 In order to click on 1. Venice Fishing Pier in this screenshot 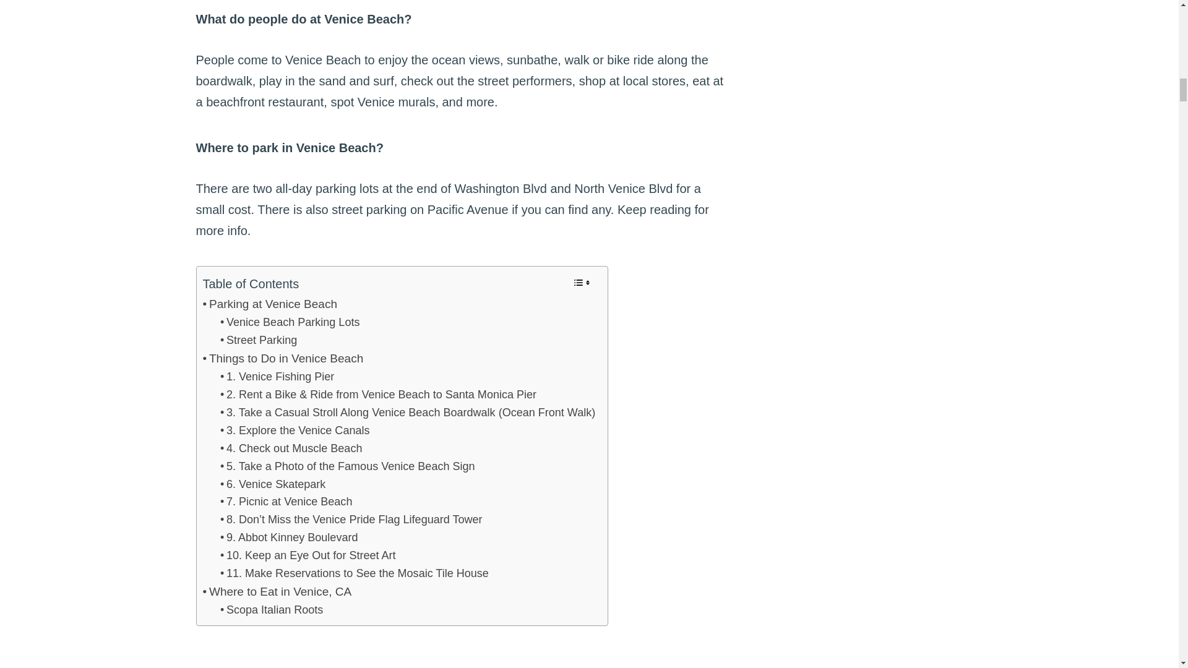, I will do `click(277, 377)`.